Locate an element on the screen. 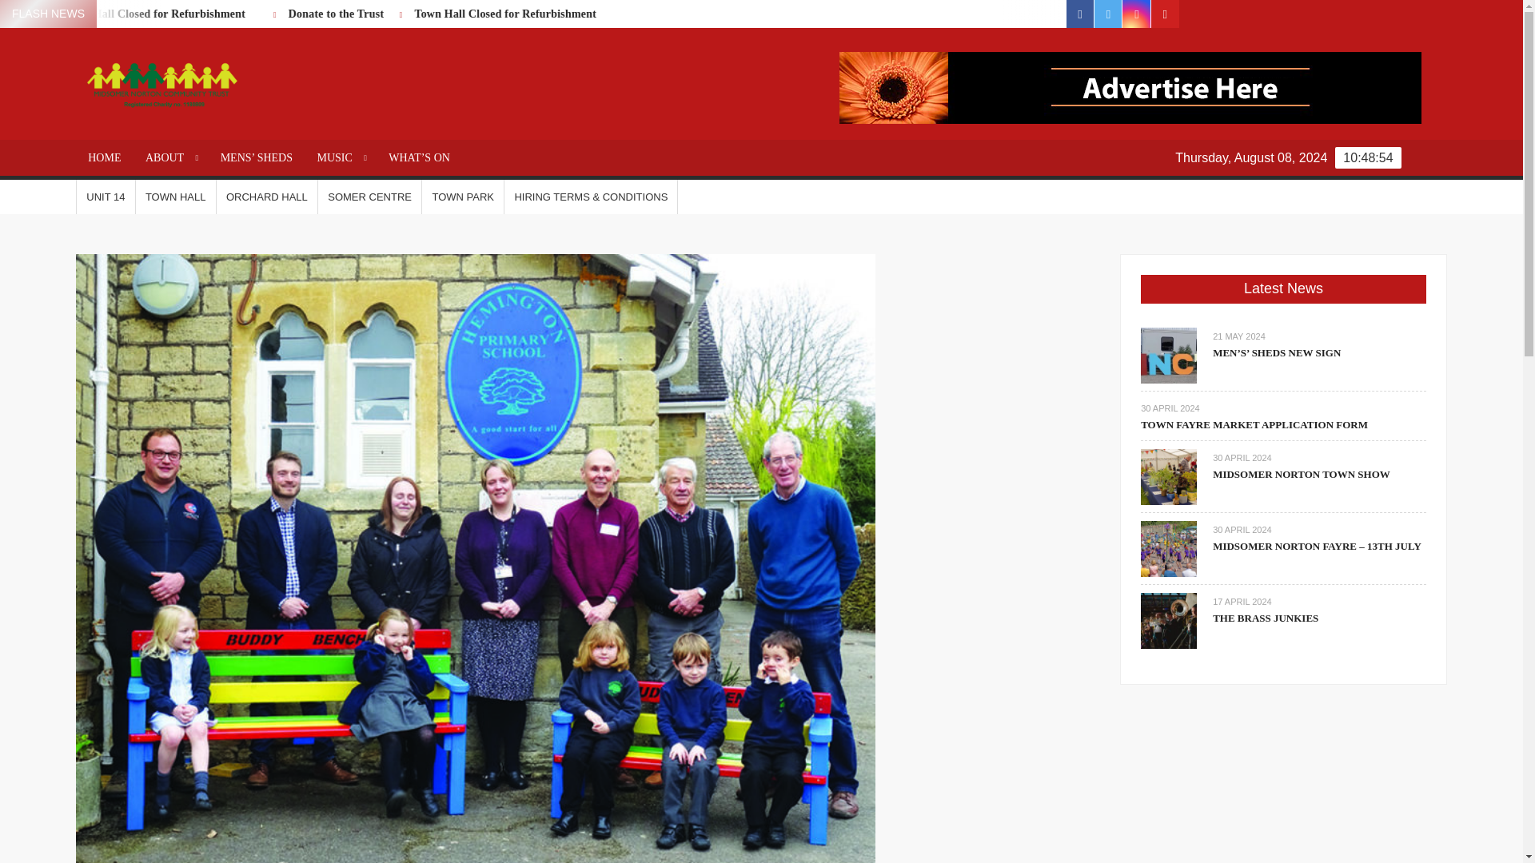 Image resolution: width=1535 pixels, height=863 pixels. youtube is located at coordinates (1165, 14).